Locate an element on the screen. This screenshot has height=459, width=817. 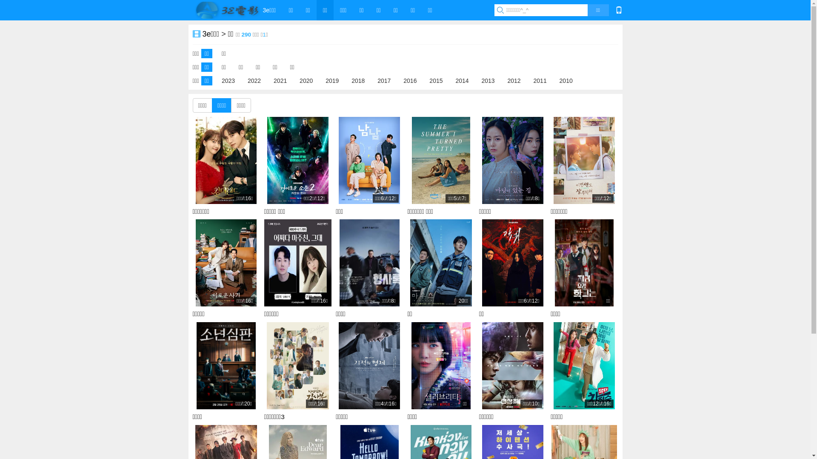
2010 is located at coordinates (566, 80).